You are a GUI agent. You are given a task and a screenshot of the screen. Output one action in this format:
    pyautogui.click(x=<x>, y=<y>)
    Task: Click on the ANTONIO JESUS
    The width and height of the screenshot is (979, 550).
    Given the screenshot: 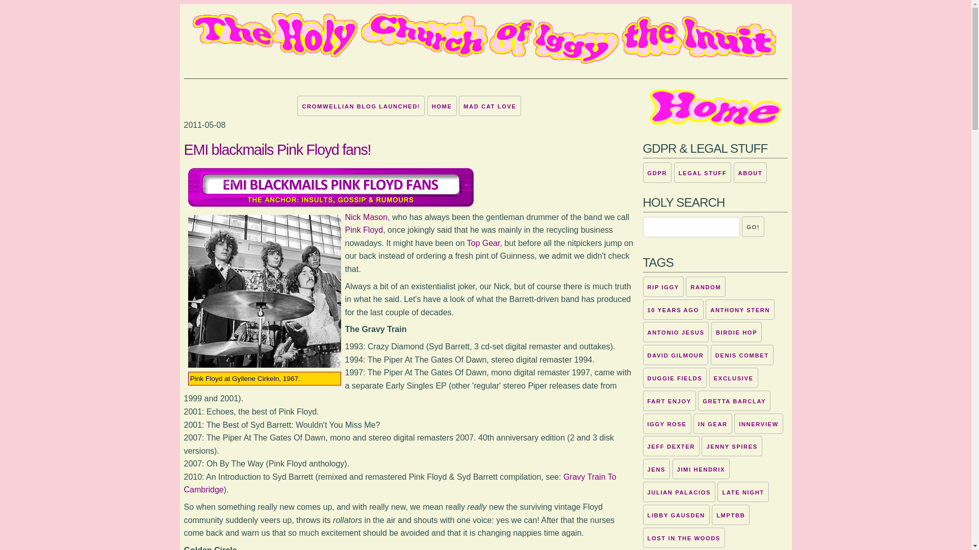 What is the action you would take?
    pyautogui.click(x=675, y=332)
    